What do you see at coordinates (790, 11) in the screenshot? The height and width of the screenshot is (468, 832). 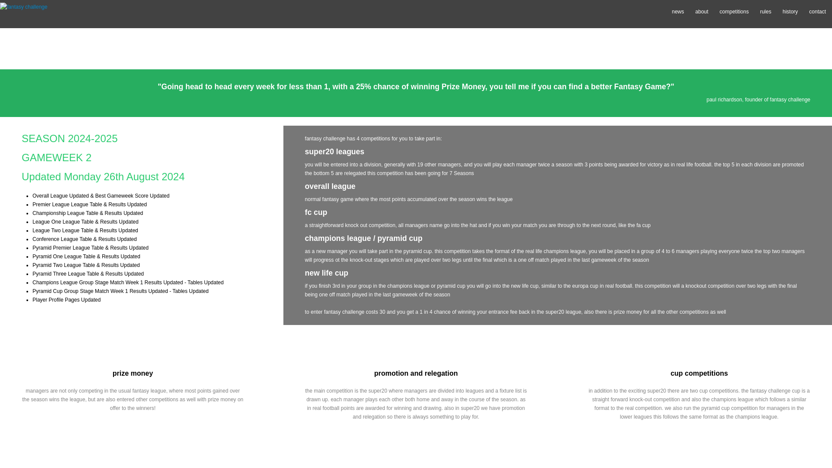 I see `history` at bounding box center [790, 11].